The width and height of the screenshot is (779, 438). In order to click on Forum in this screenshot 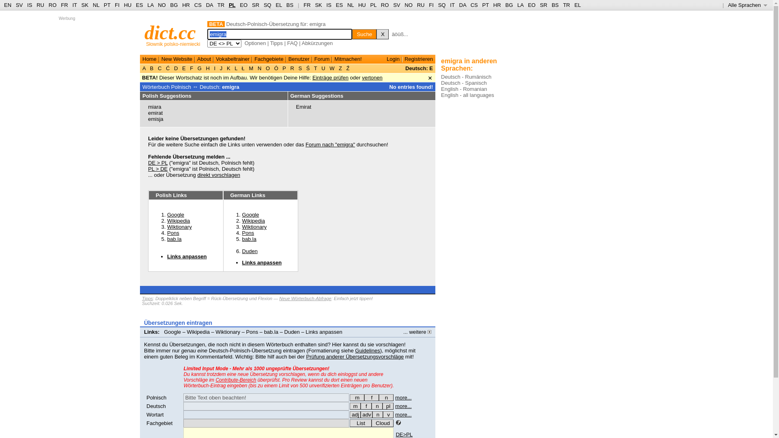, I will do `click(322, 59)`.